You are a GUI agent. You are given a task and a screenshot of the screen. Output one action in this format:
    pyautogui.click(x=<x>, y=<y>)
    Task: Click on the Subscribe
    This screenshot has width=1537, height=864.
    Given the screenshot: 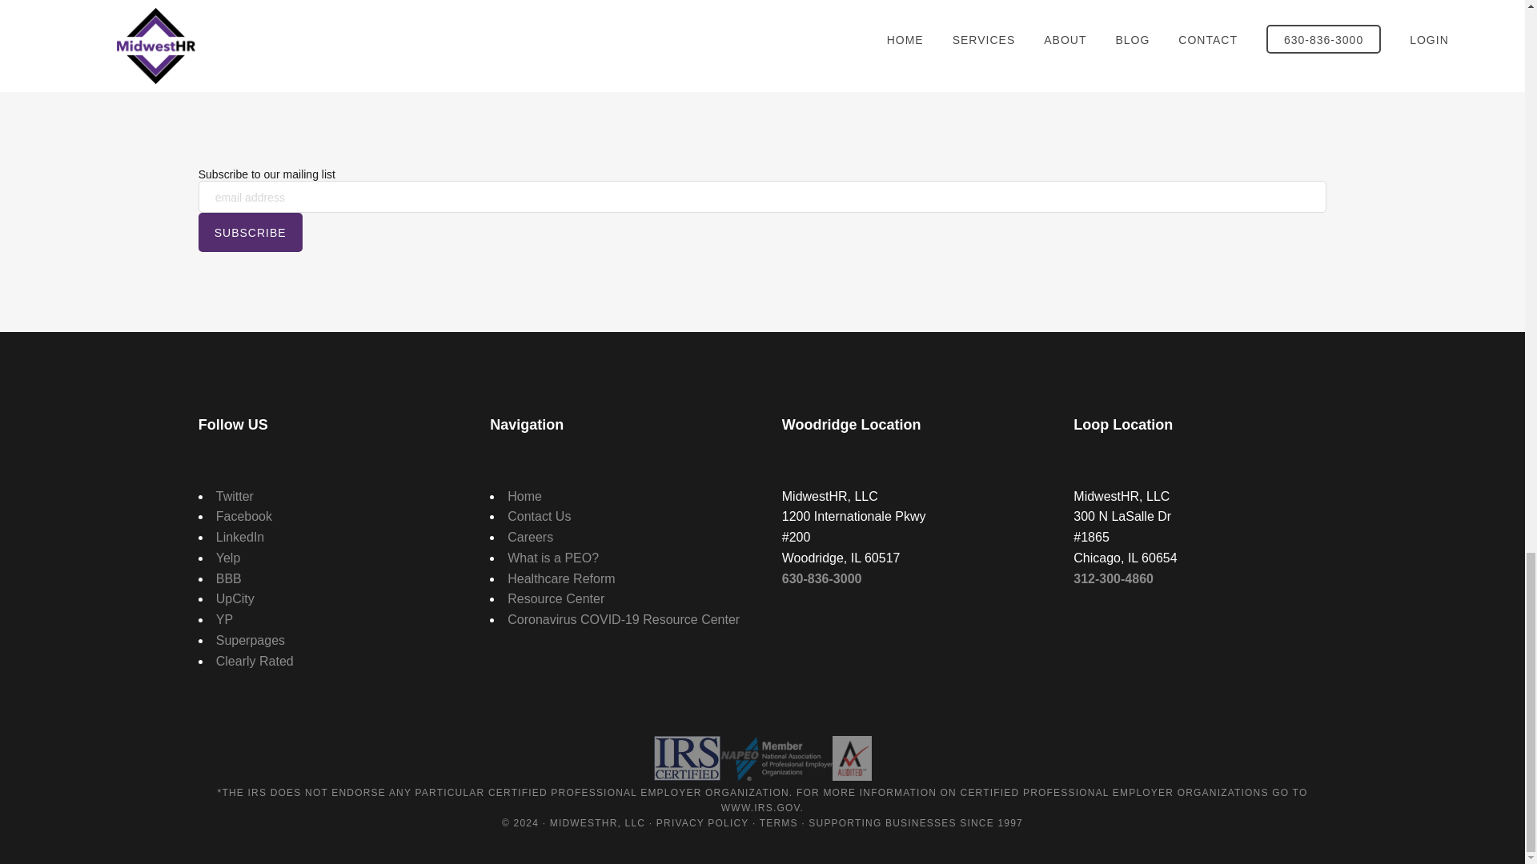 What is the action you would take?
    pyautogui.click(x=250, y=232)
    